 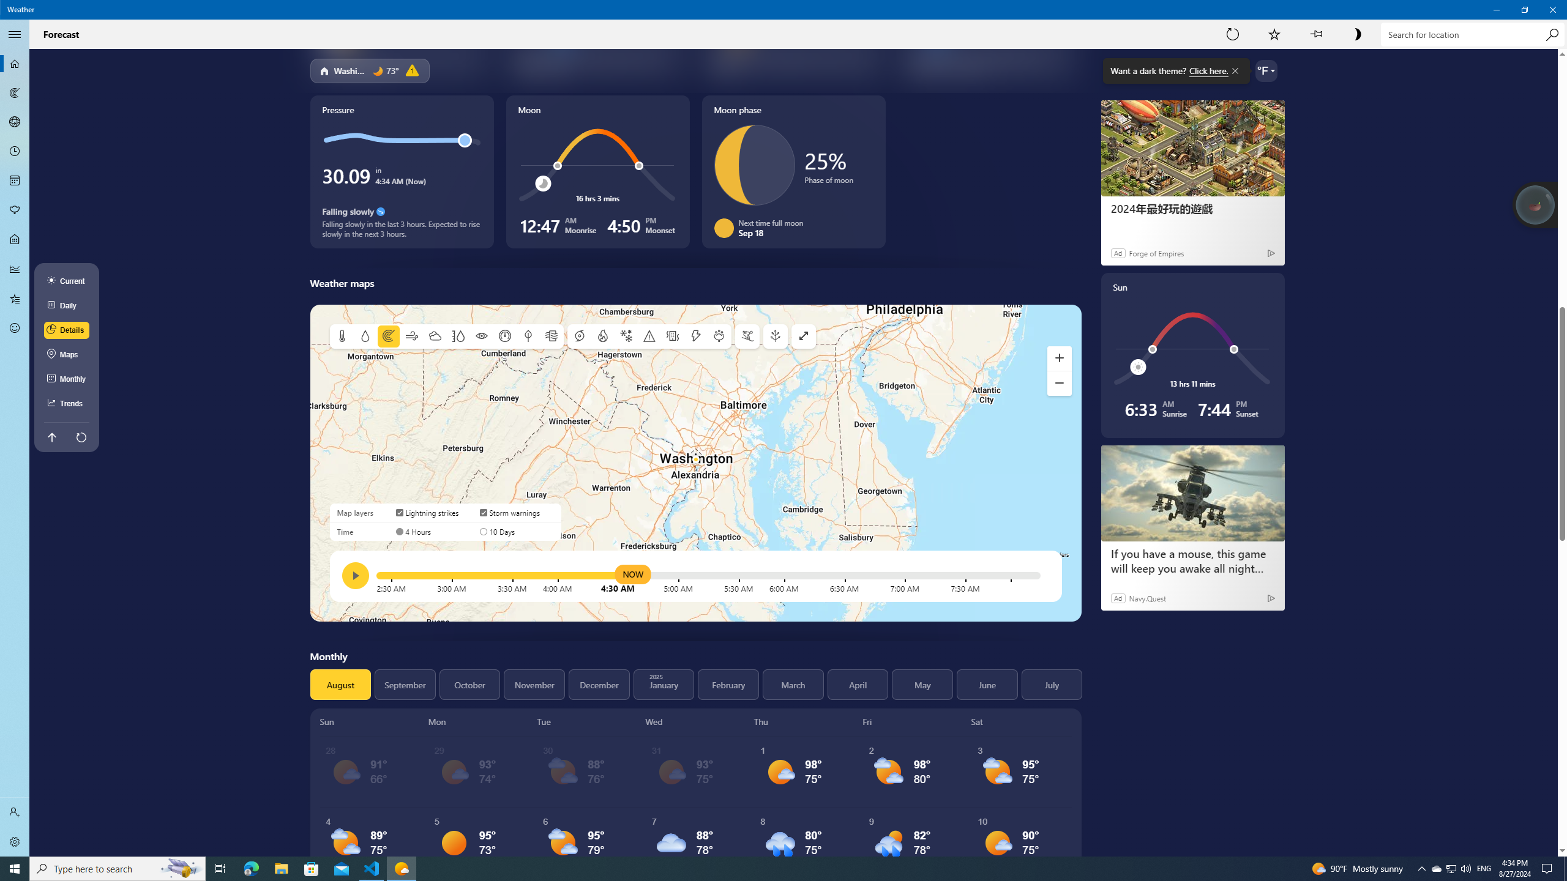 What do you see at coordinates (1316, 34) in the screenshot?
I see `Pin` at bounding box center [1316, 34].